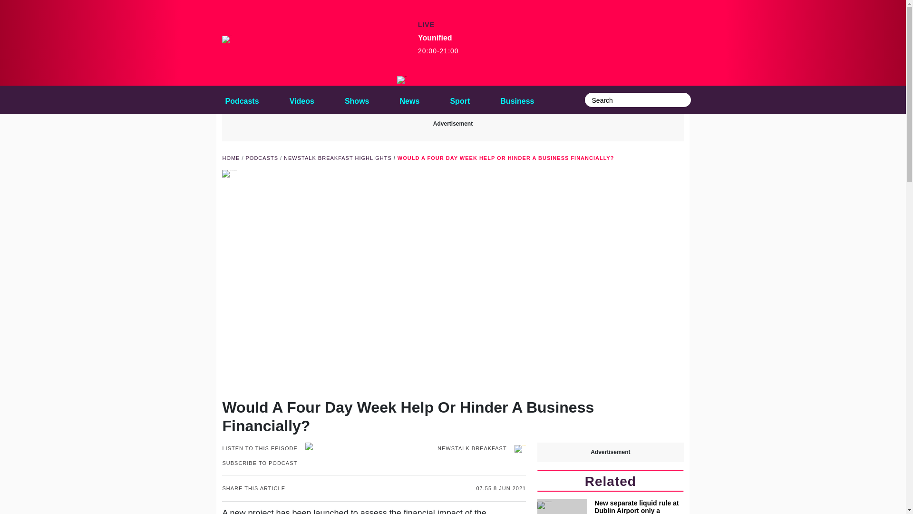 The image size is (913, 514). What do you see at coordinates (410, 99) in the screenshot?
I see `HOME` at bounding box center [410, 99].